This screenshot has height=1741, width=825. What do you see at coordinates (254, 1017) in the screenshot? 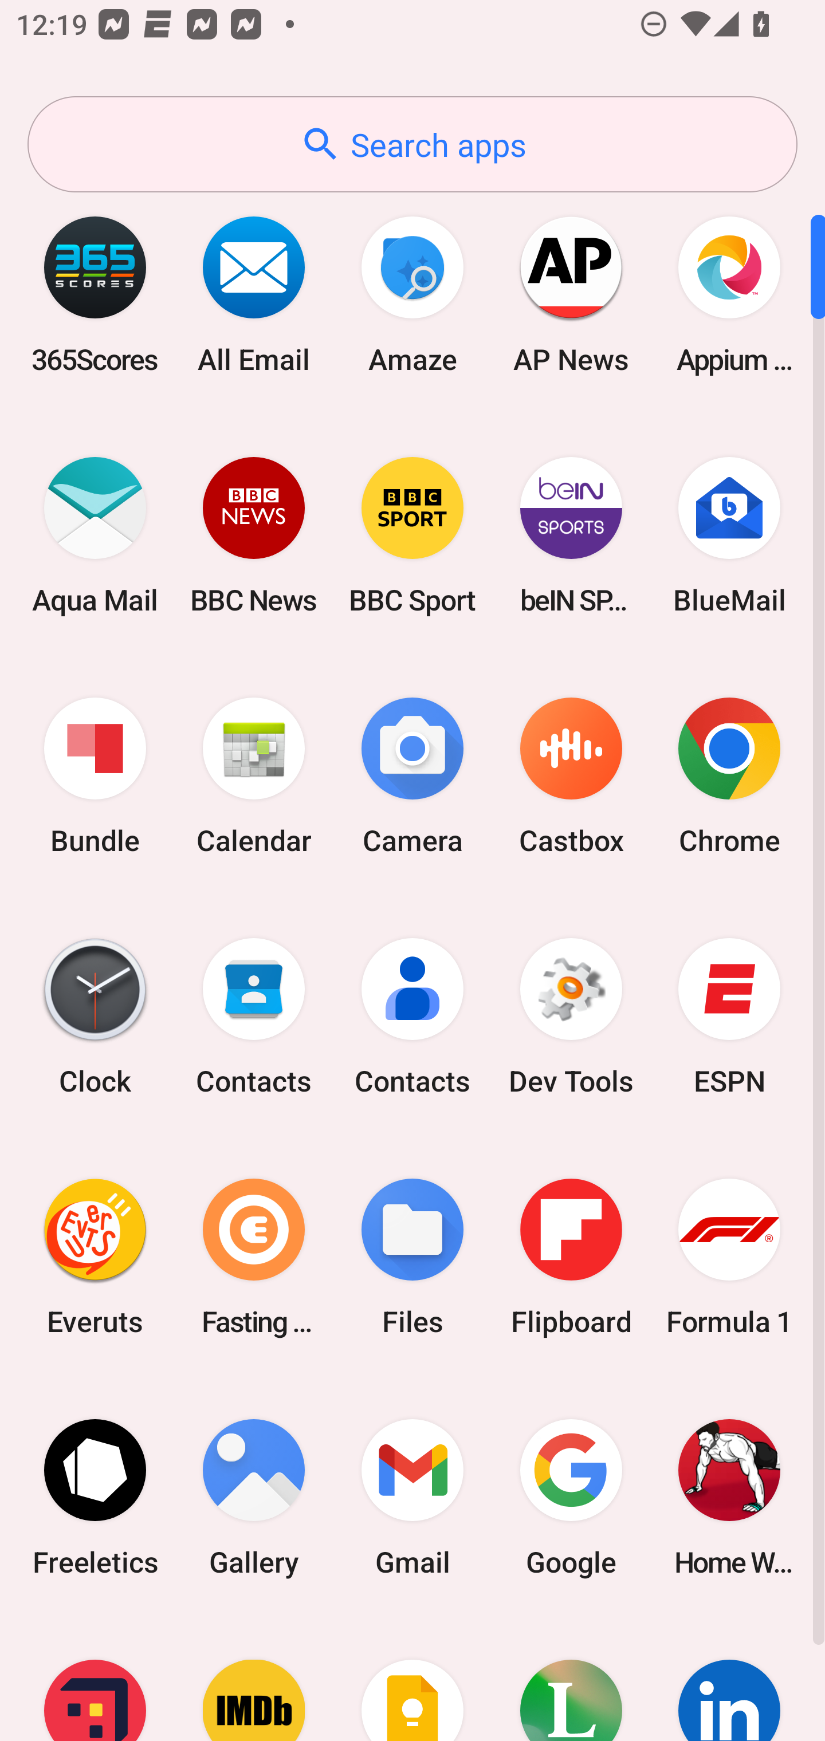
I see `Contacts` at bounding box center [254, 1017].